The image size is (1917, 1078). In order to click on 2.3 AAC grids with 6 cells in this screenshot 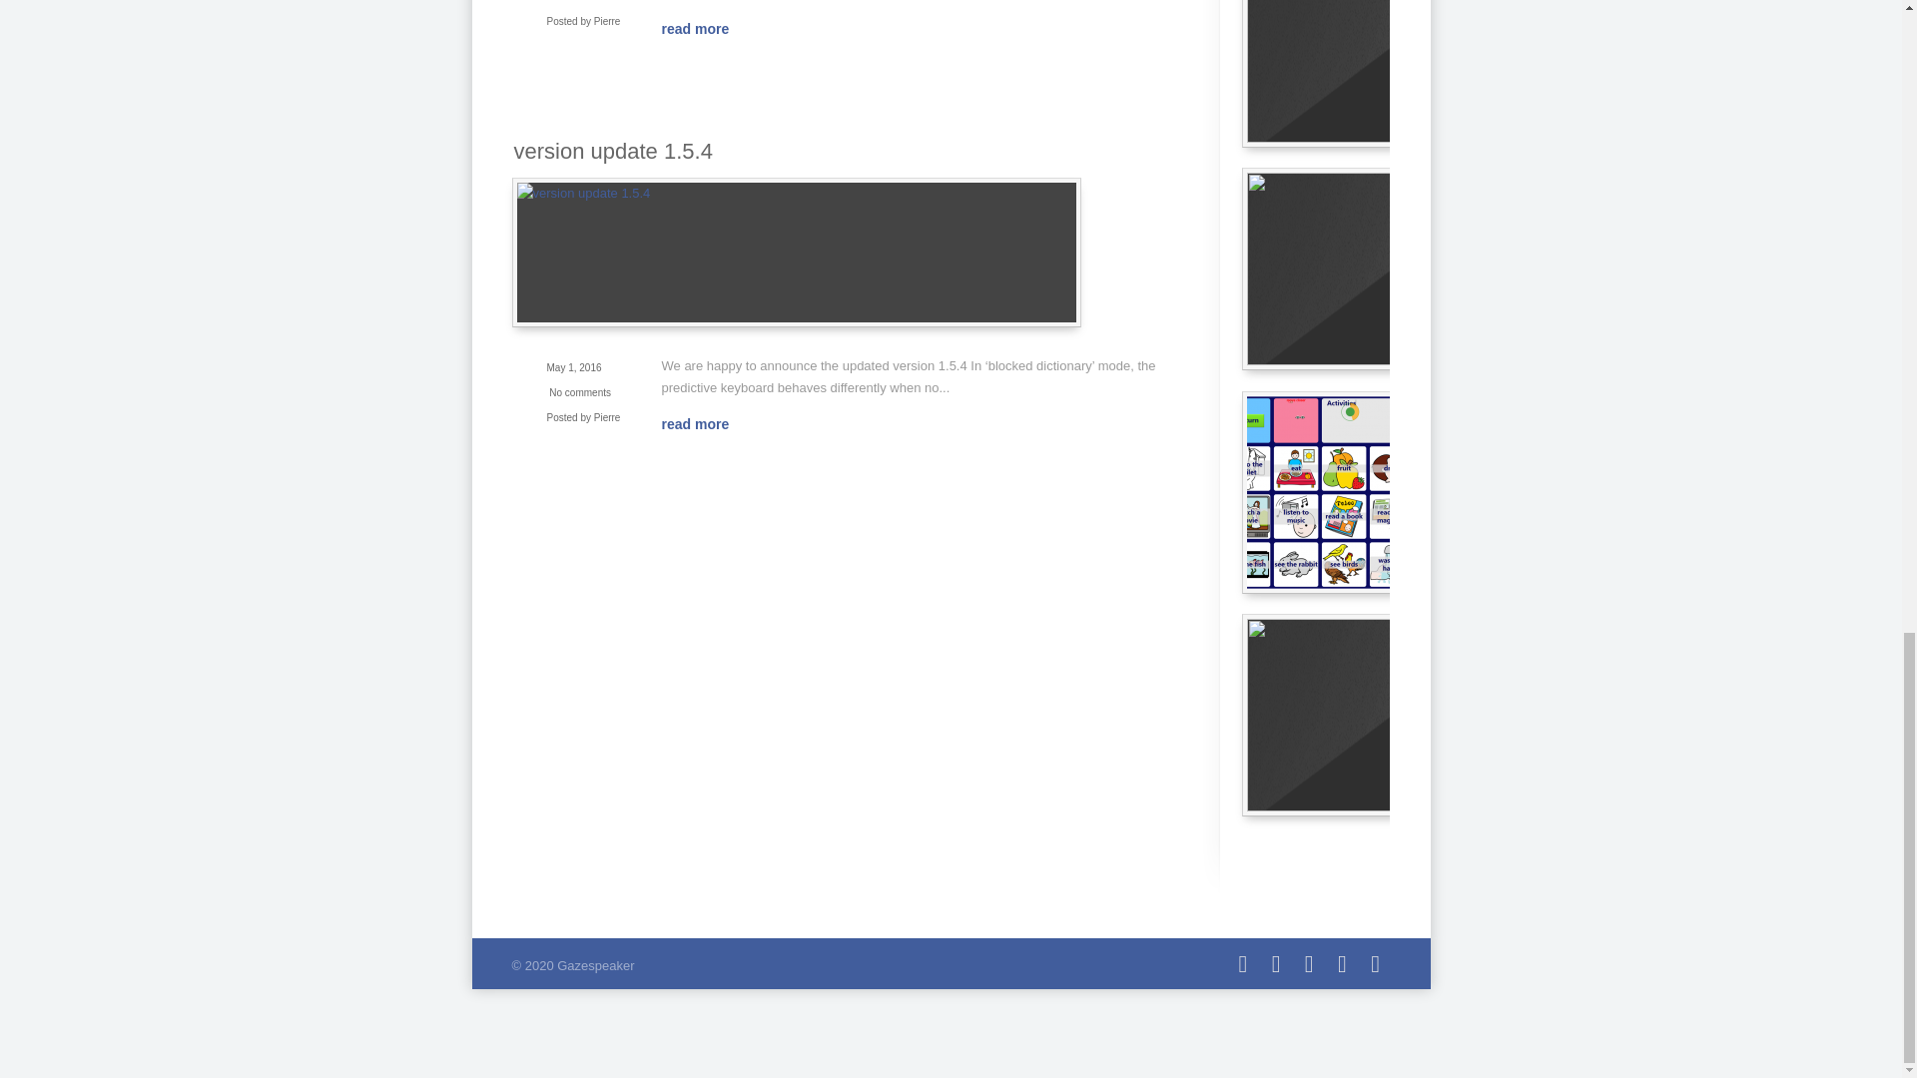, I will do `click(1392, 715)`.